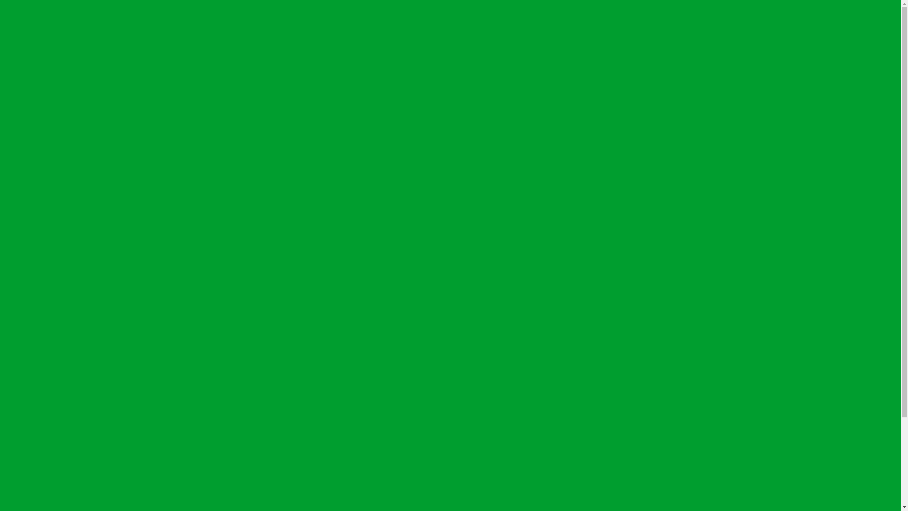  I want to click on 117, so click(28, 297).